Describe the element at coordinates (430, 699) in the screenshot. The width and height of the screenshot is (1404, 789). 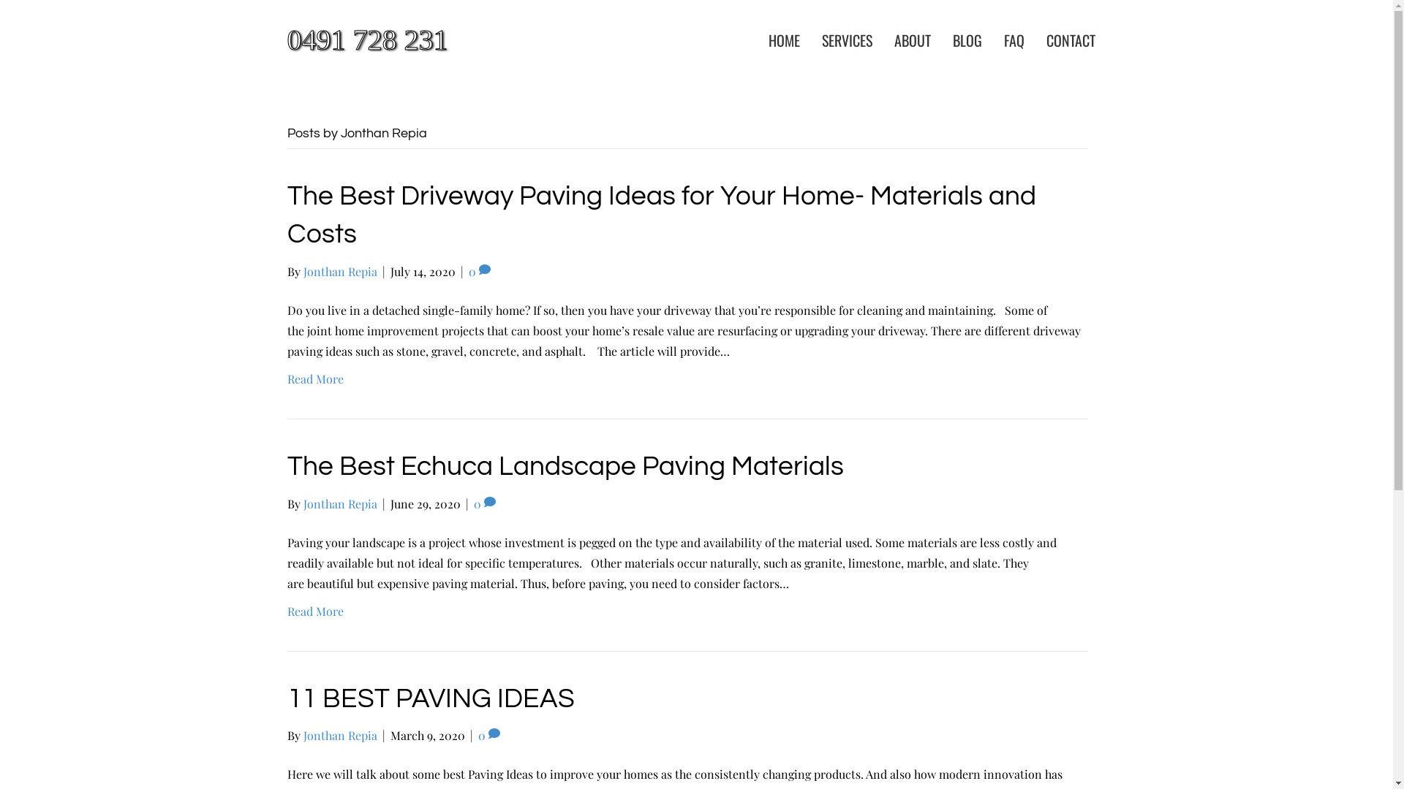
I see `11 BEST PAVING IDEAS` at that location.